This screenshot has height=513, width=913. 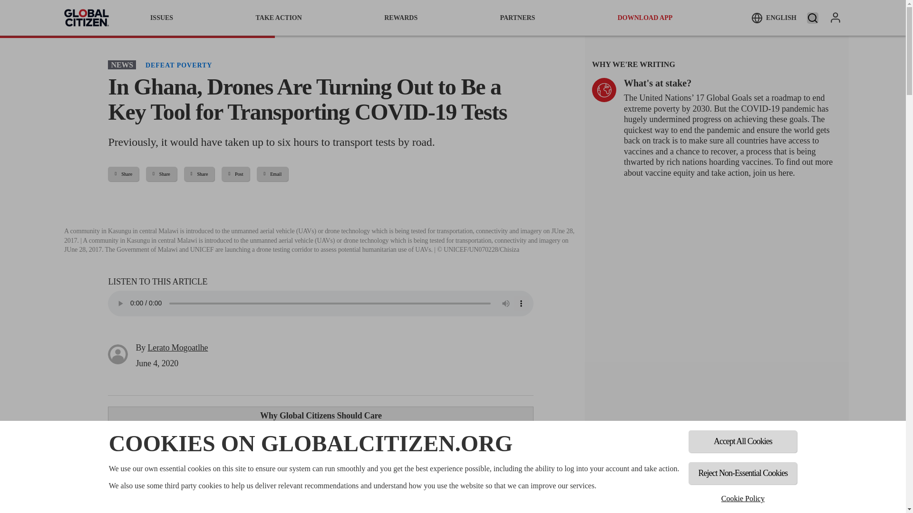 What do you see at coordinates (517, 18) in the screenshot?
I see `PARTNERS` at bounding box center [517, 18].